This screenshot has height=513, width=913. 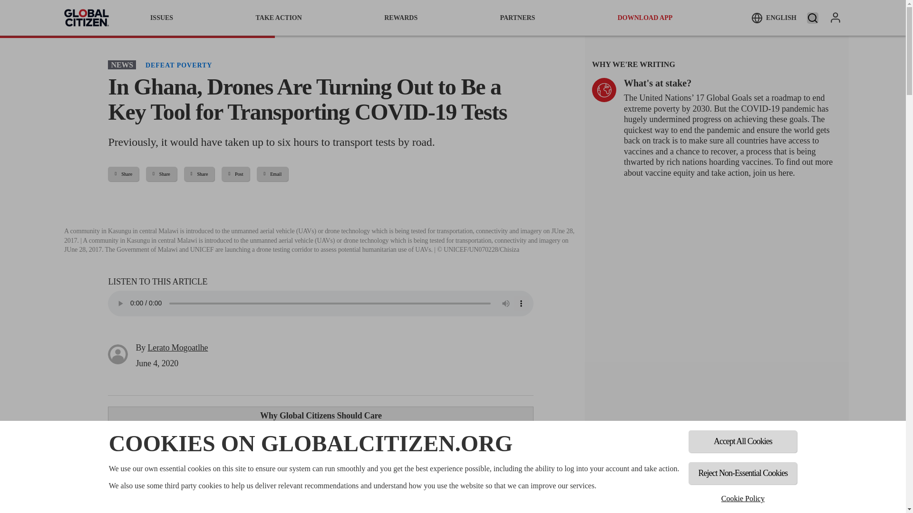 What do you see at coordinates (517, 18) in the screenshot?
I see `PARTNERS` at bounding box center [517, 18].